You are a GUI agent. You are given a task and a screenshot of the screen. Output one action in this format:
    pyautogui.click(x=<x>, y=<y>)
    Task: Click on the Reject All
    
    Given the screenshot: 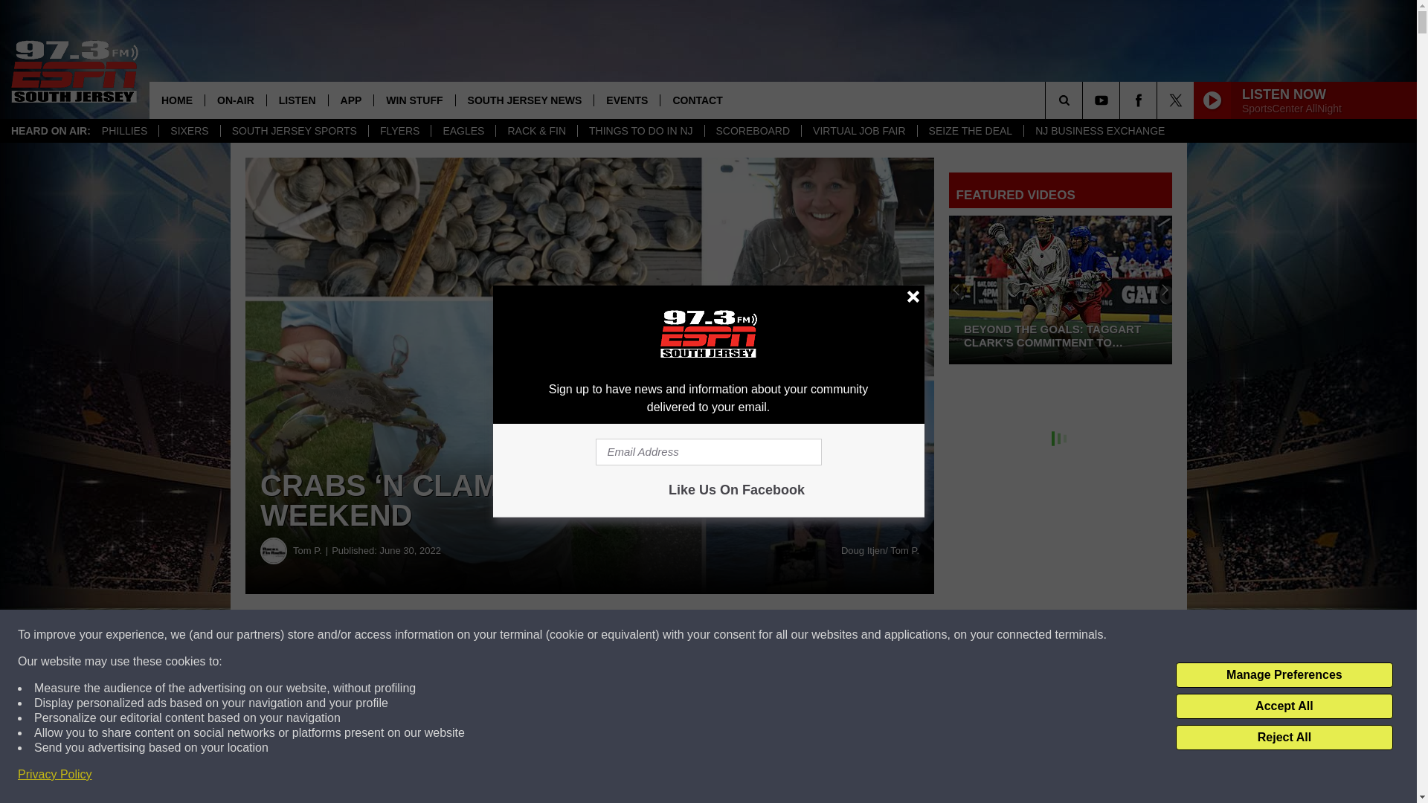 What is the action you would take?
    pyautogui.click(x=1284, y=738)
    